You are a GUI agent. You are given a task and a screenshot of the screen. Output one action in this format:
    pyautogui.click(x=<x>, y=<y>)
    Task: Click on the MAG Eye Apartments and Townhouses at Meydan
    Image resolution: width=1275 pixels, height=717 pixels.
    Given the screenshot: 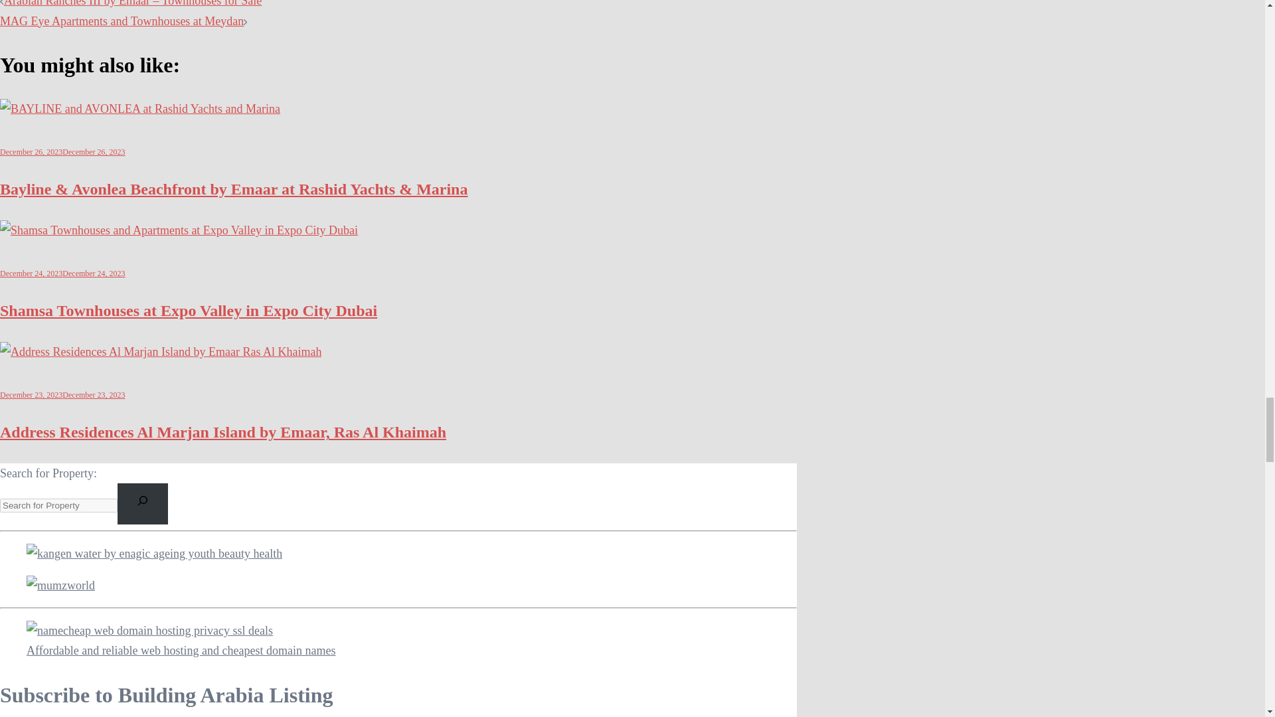 What is the action you would take?
    pyautogui.click(x=122, y=21)
    